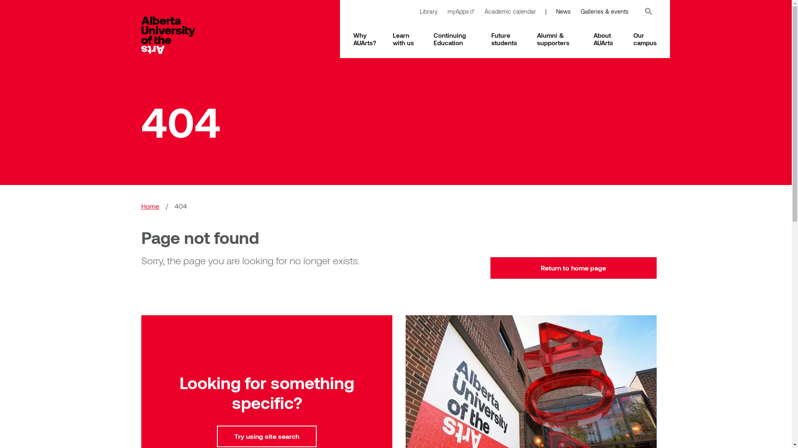 The width and height of the screenshot is (798, 448). What do you see at coordinates (604, 12) in the screenshot?
I see `Galleries & events` at bounding box center [604, 12].